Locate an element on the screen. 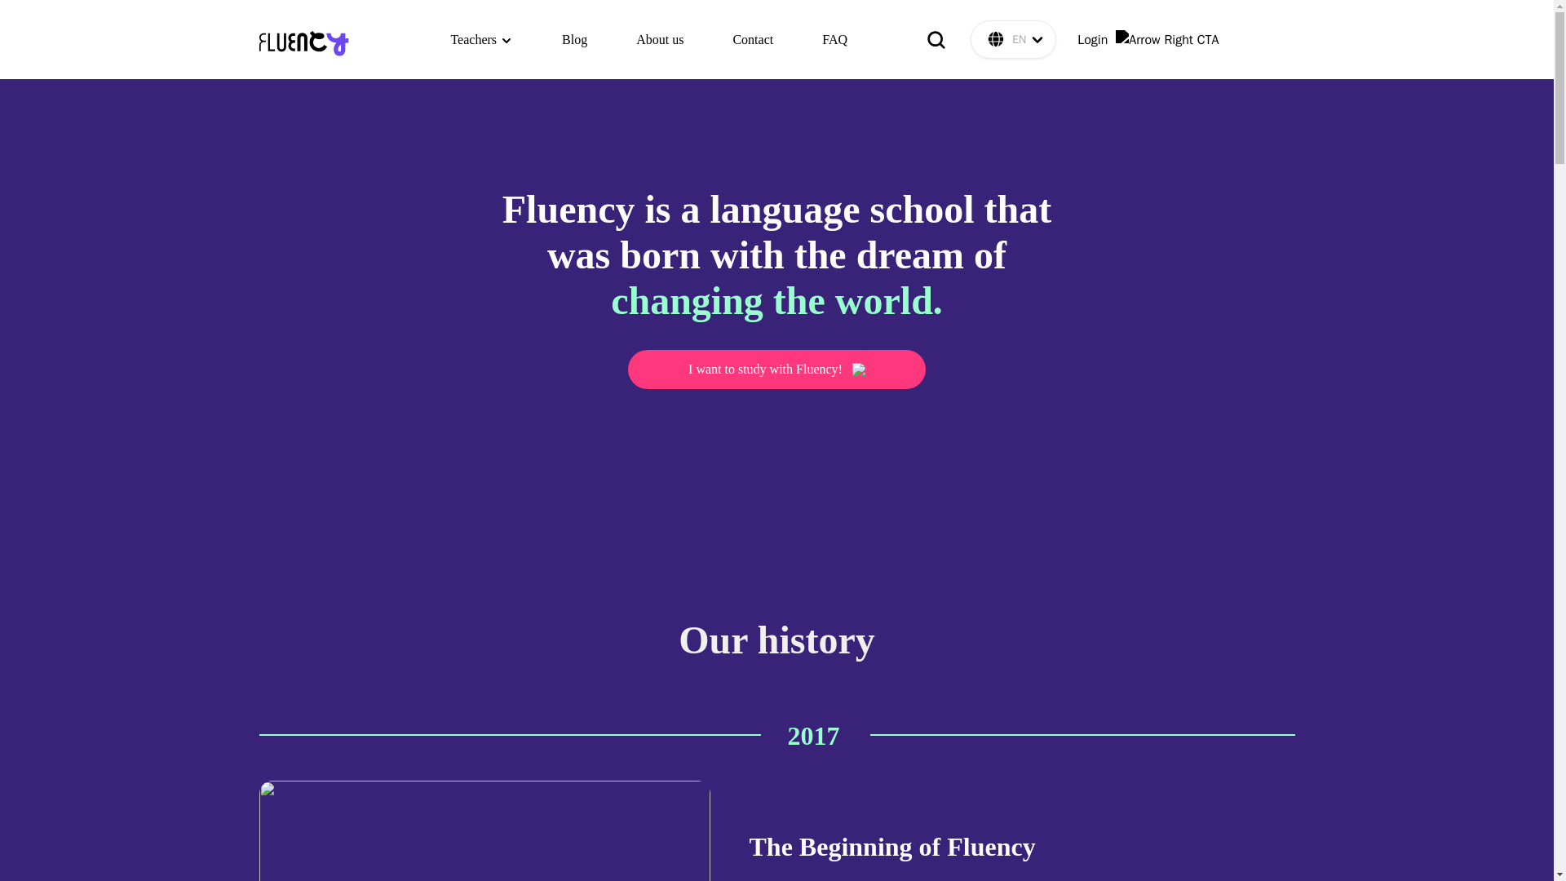 The image size is (1566, 881). Login is located at coordinates (1147, 39).